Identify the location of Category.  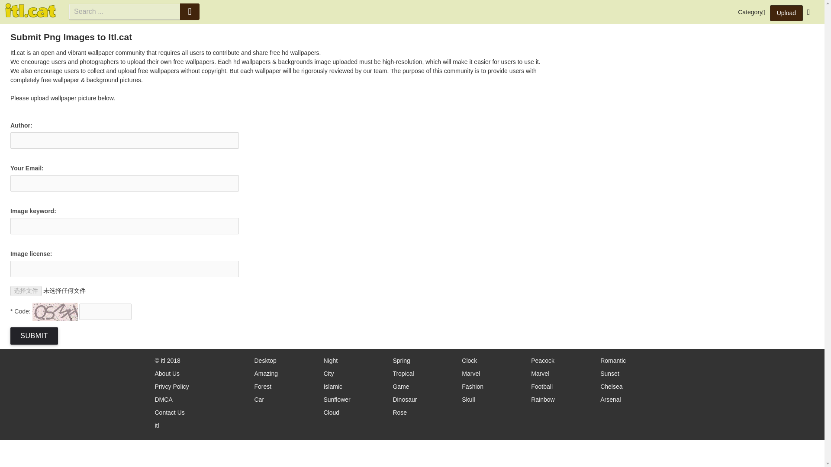
(751, 12).